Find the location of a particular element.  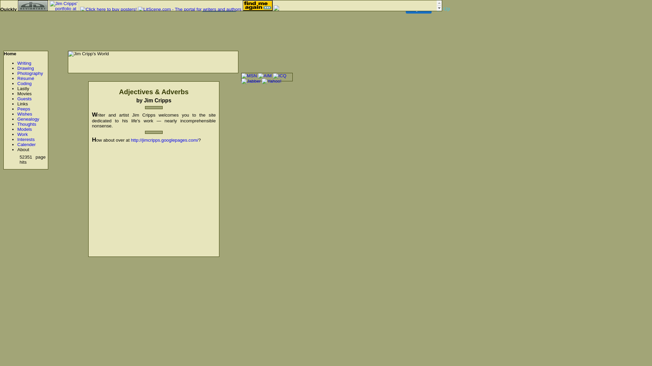

Drawing is located at coordinates (26, 68).